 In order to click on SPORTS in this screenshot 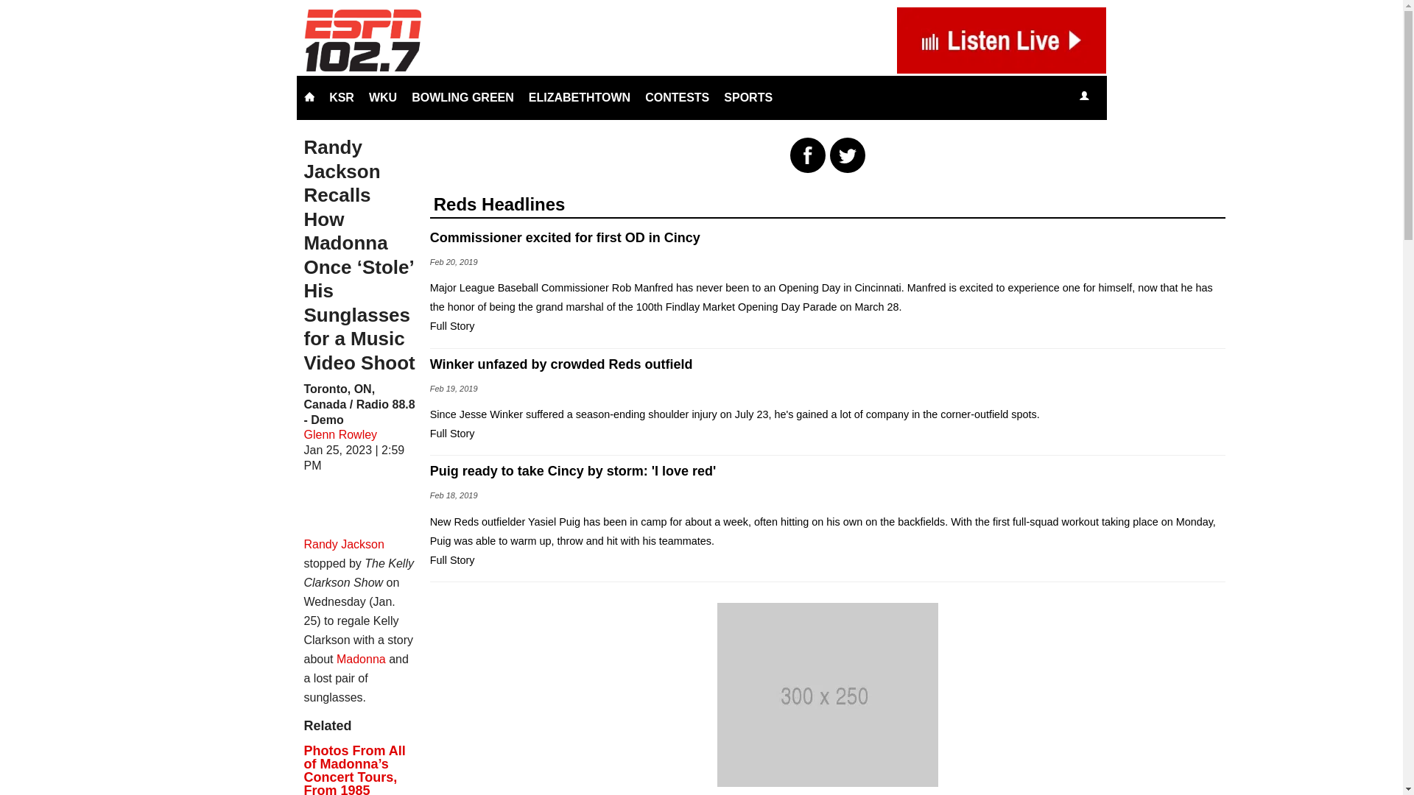, I will do `click(748, 97)`.